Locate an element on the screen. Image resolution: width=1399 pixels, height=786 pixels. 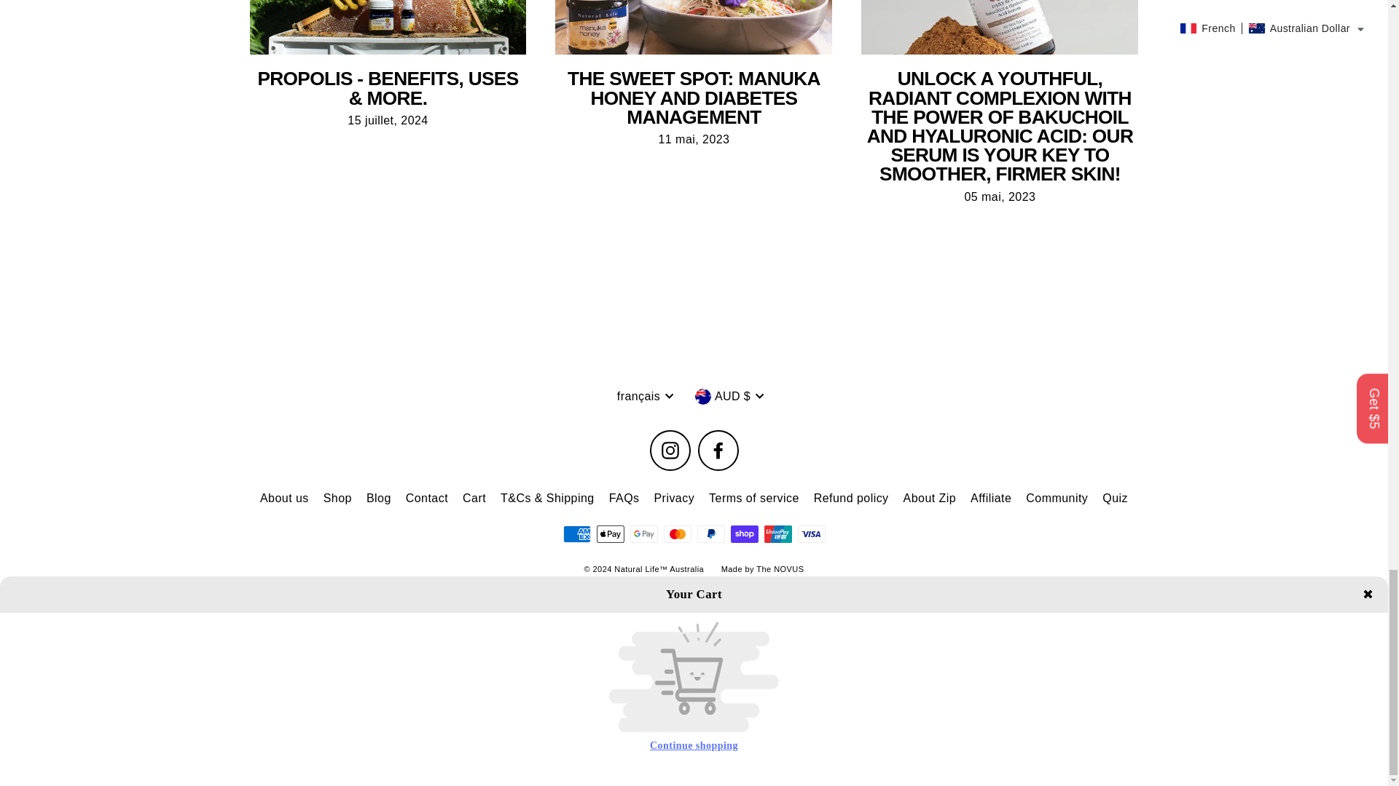
Google Pay is located at coordinates (643, 534).